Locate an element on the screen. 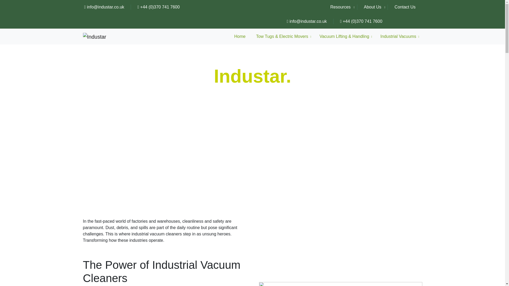  Contact Us is located at coordinates (405, 7).